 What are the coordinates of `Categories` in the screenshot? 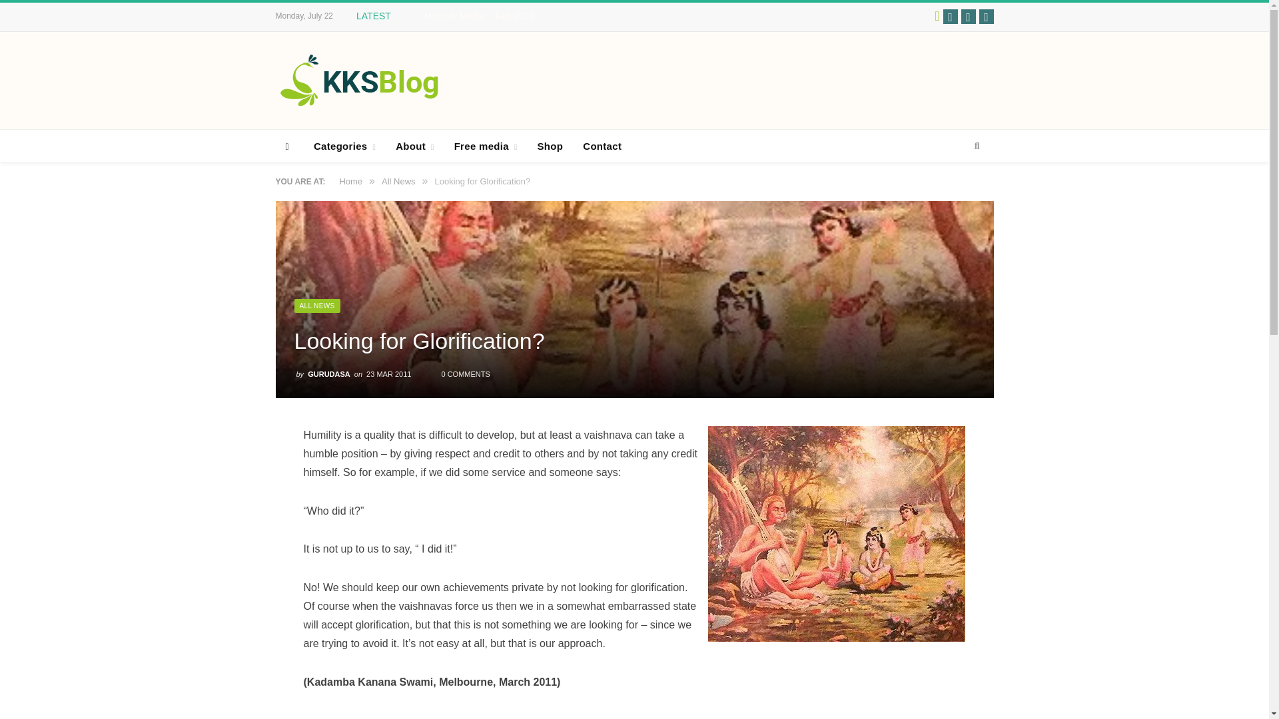 It's located at (345, 146).